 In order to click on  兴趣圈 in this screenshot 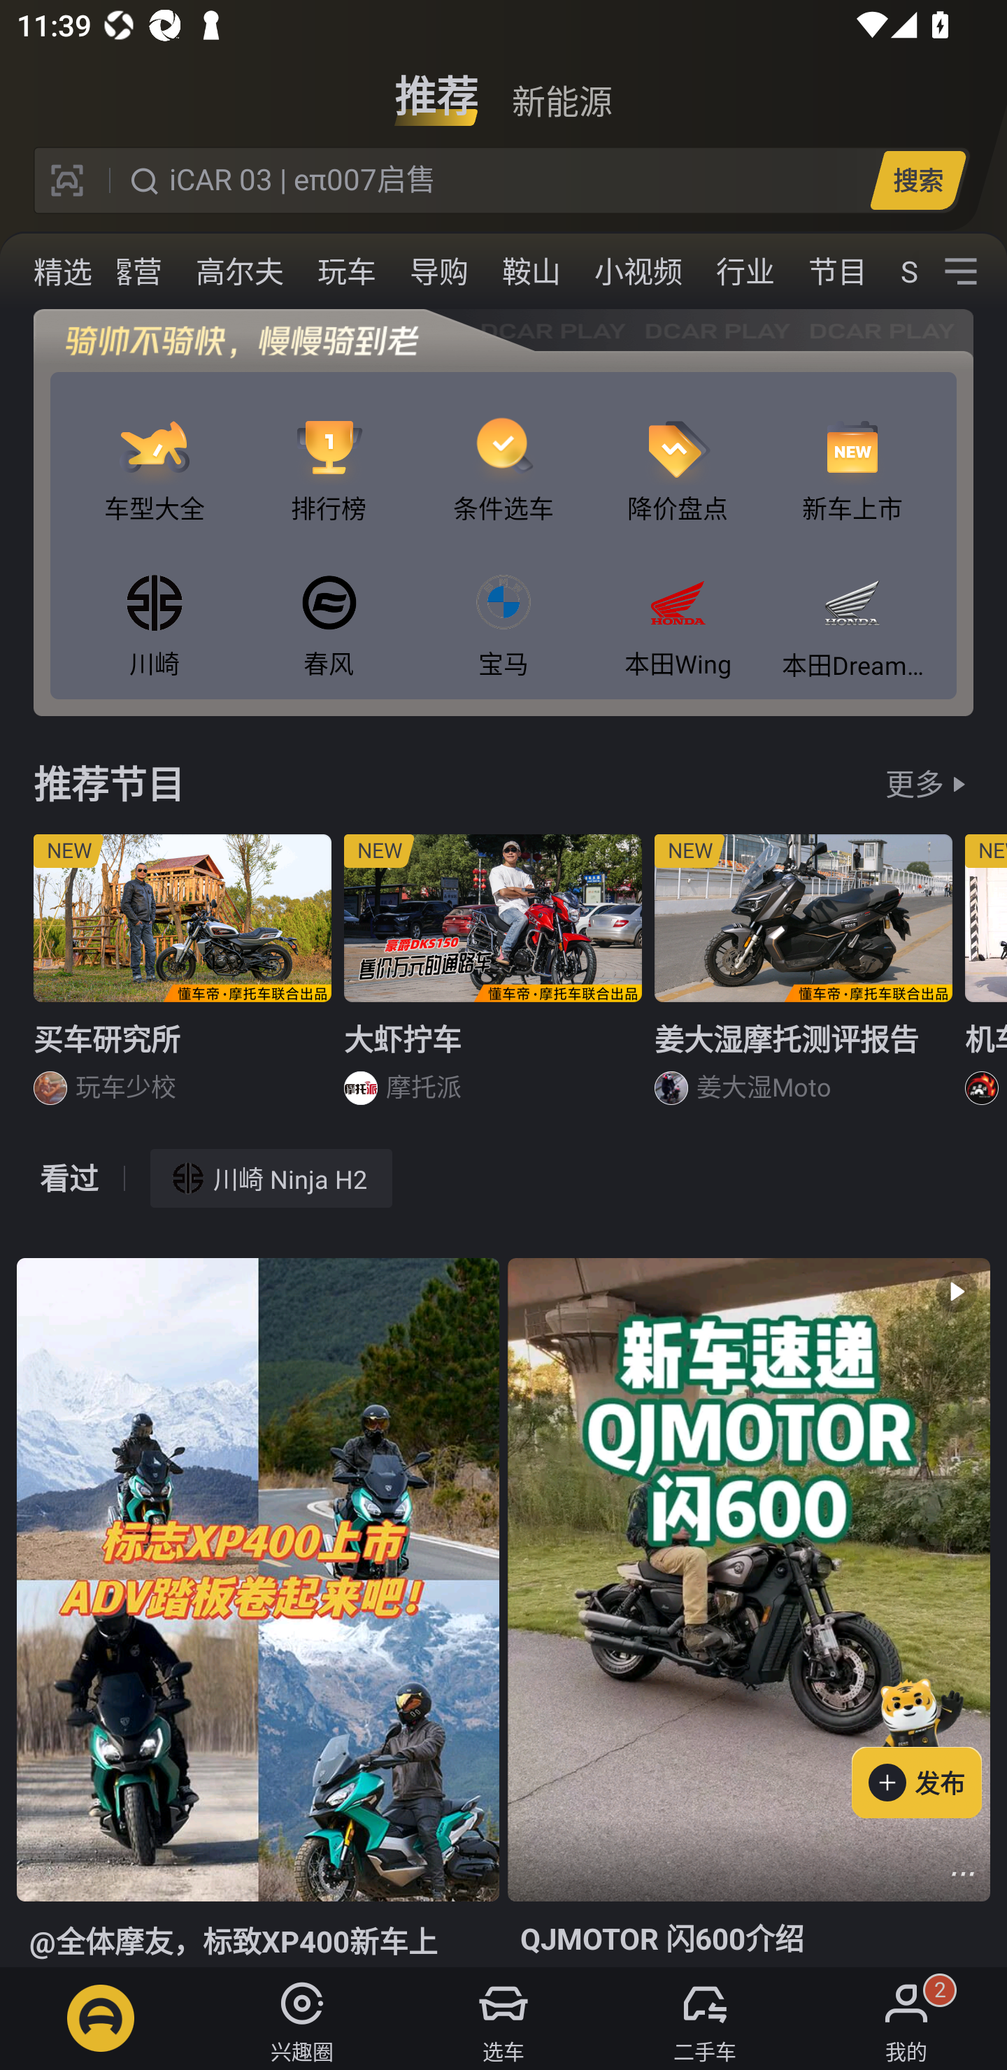, I will do `click(302, 2018)`.